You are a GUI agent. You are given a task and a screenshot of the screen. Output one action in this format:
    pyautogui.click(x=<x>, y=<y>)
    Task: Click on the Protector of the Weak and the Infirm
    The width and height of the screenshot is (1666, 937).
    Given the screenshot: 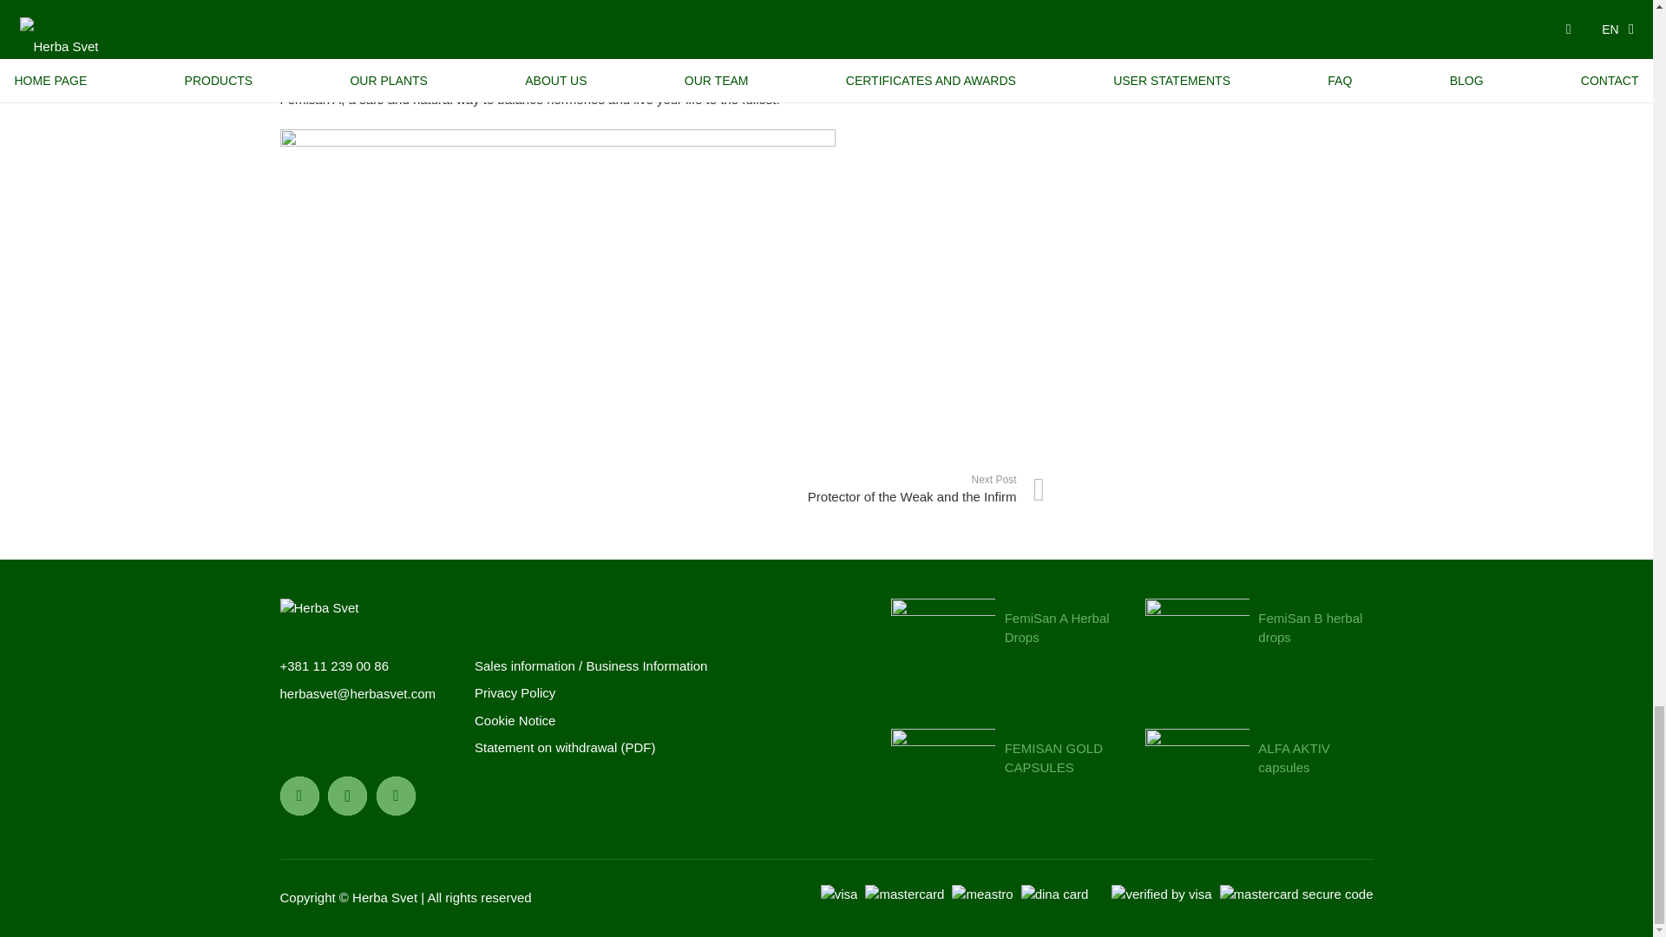 What is the action you would take?
    pyautogui.click(x=854, y=489)
    